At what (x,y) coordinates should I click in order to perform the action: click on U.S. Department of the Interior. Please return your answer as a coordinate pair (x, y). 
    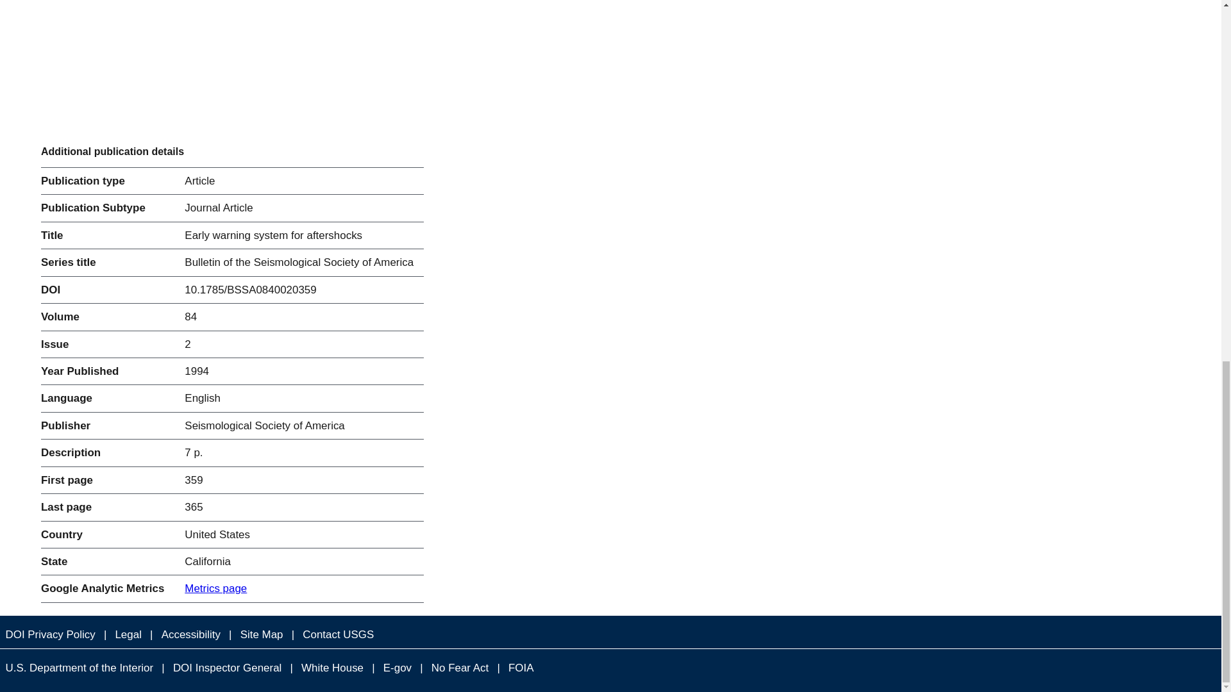
    Looking at the image, I should click on (80, 668).